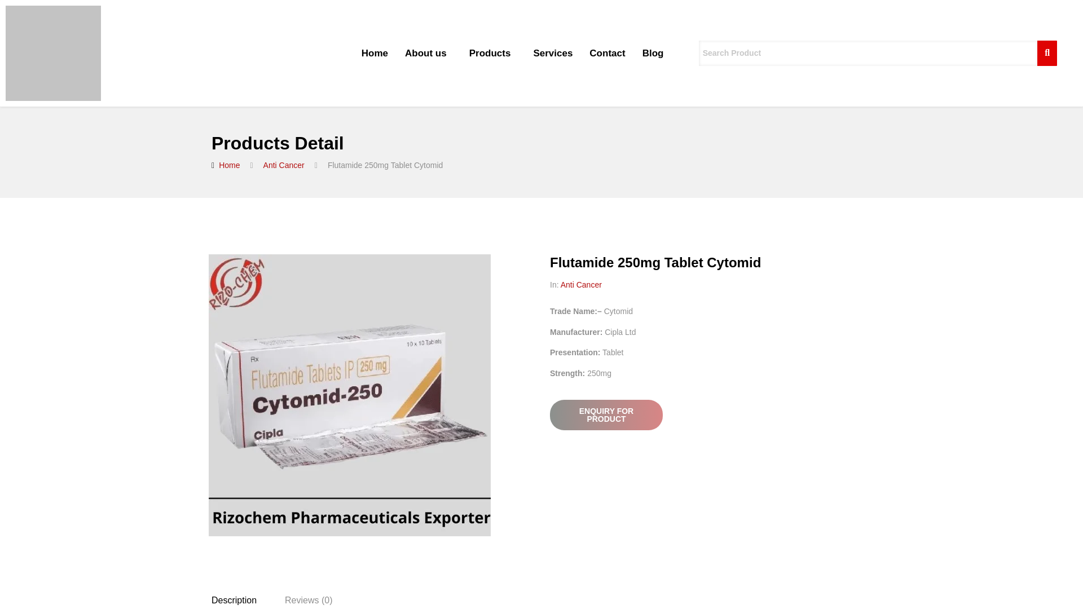  Describe the element at coordinates (868, 53) in the screenshot. I see `Search` at that location.